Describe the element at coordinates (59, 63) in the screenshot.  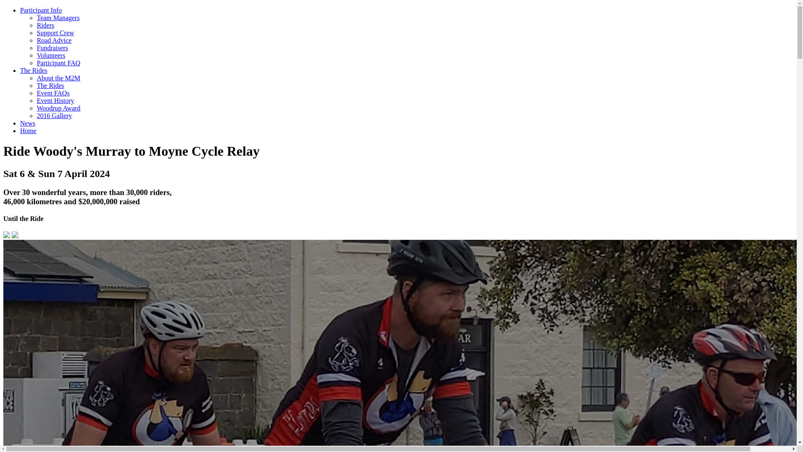
I see `Participant FAQ` at that location.